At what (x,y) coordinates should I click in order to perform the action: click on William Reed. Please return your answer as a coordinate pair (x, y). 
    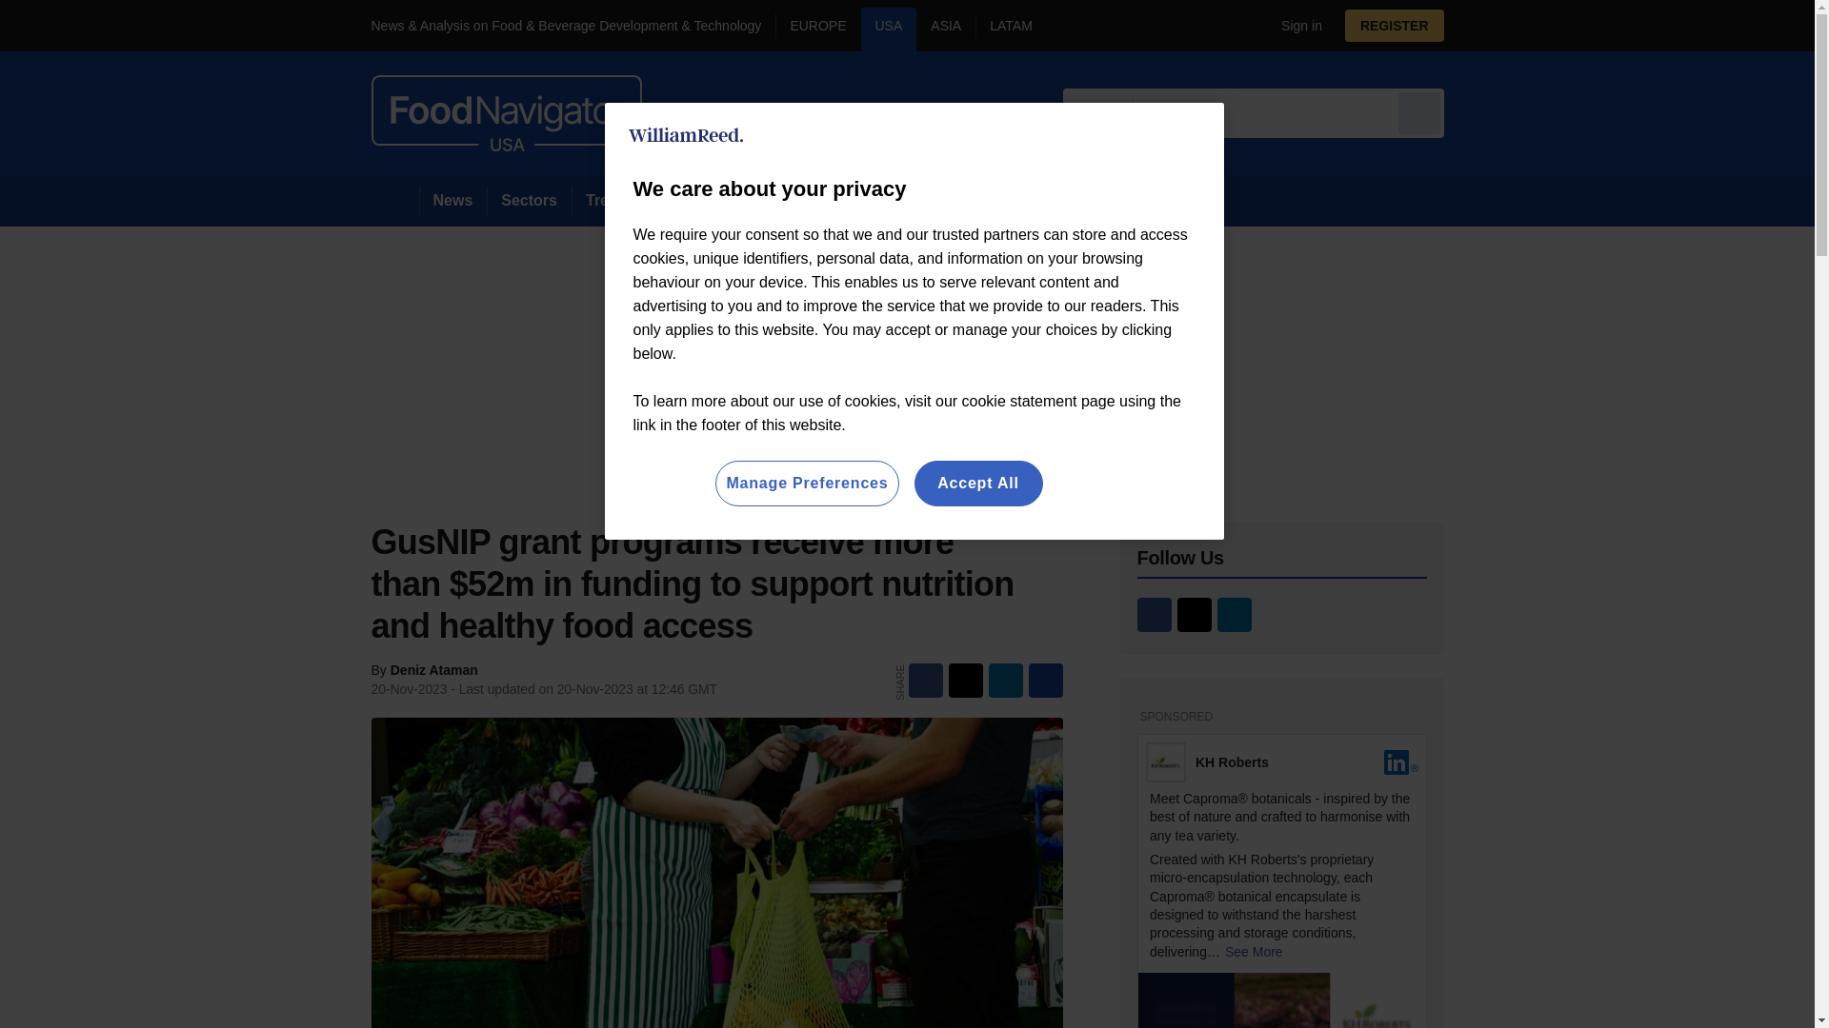
    Looking at the image, I should click on (686, 135).